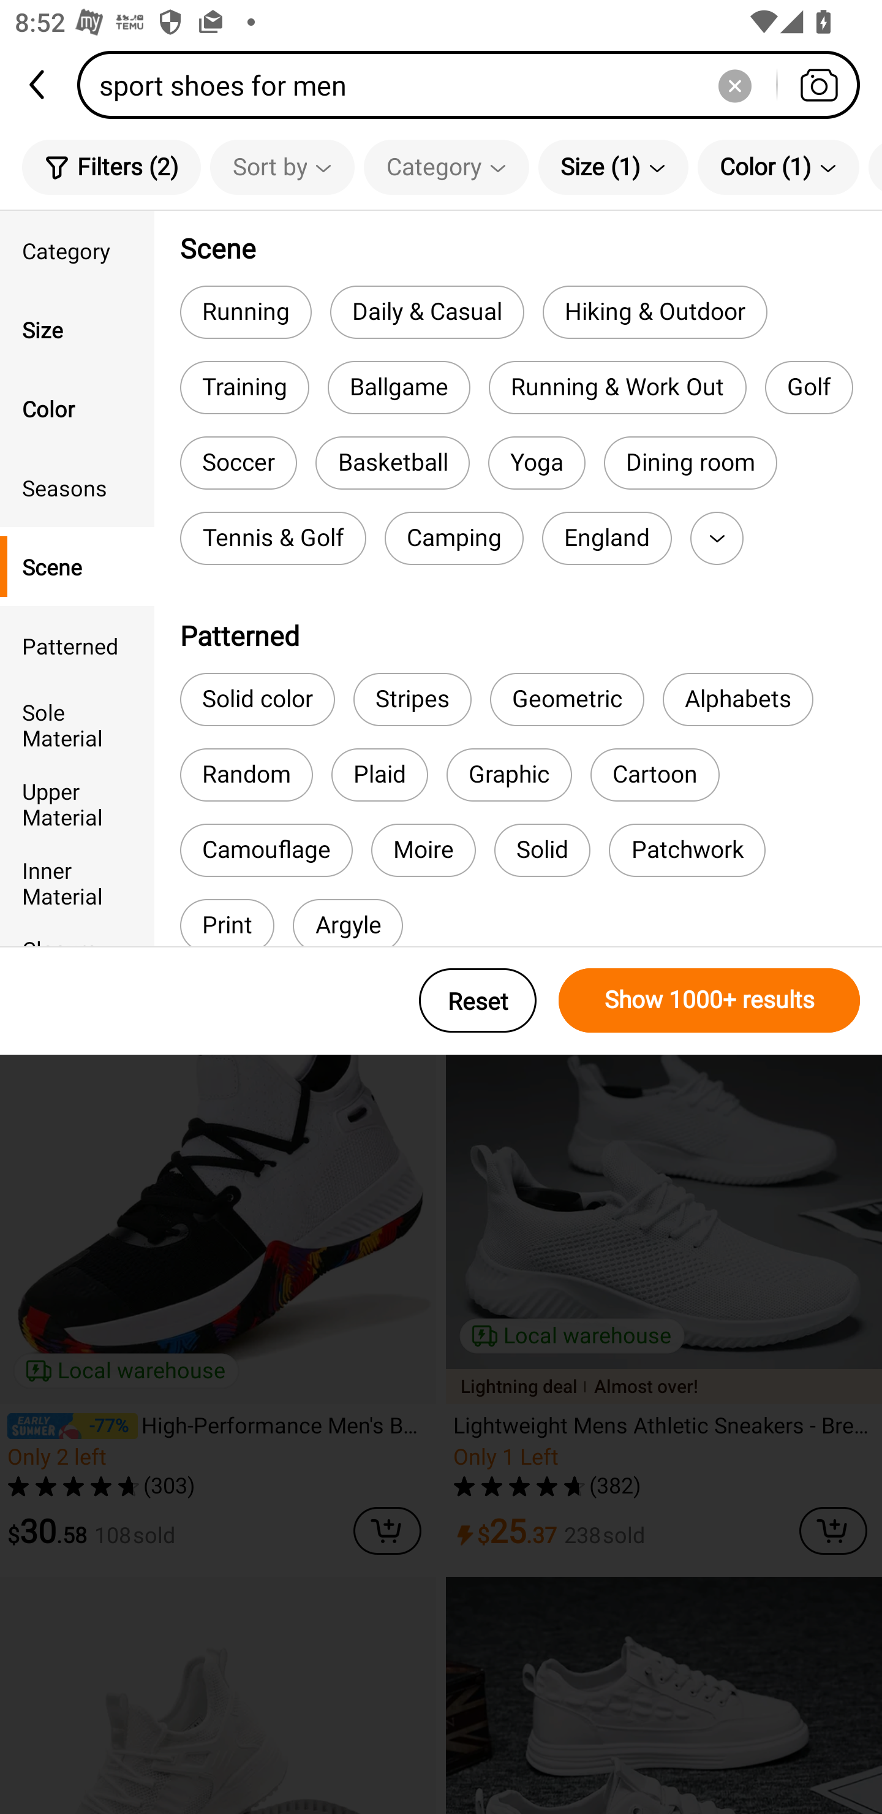  I want to click on Patterned, so click(77, 645).